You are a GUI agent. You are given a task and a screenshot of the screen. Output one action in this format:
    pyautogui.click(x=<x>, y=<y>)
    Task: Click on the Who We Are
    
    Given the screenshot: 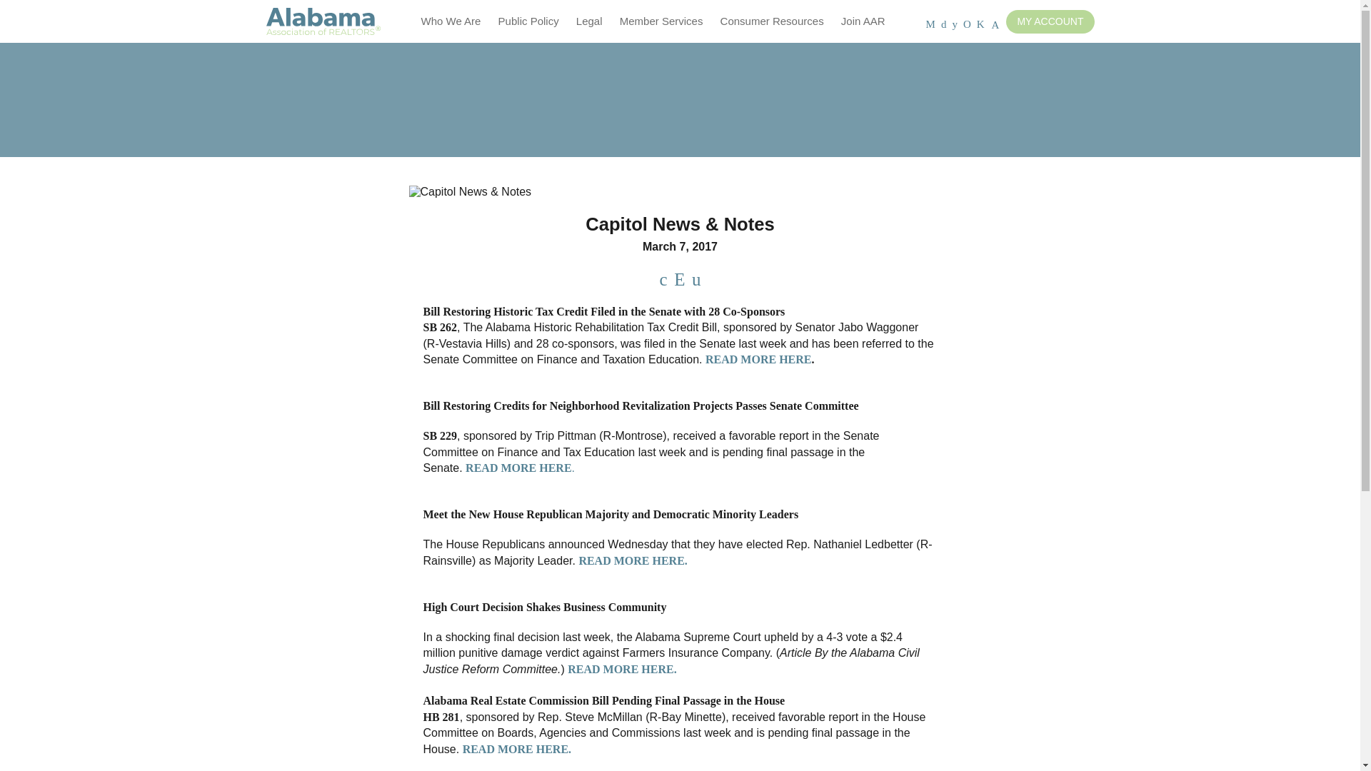 What is the action you would take?
    pyautogui.click(x=451, y=21)
    